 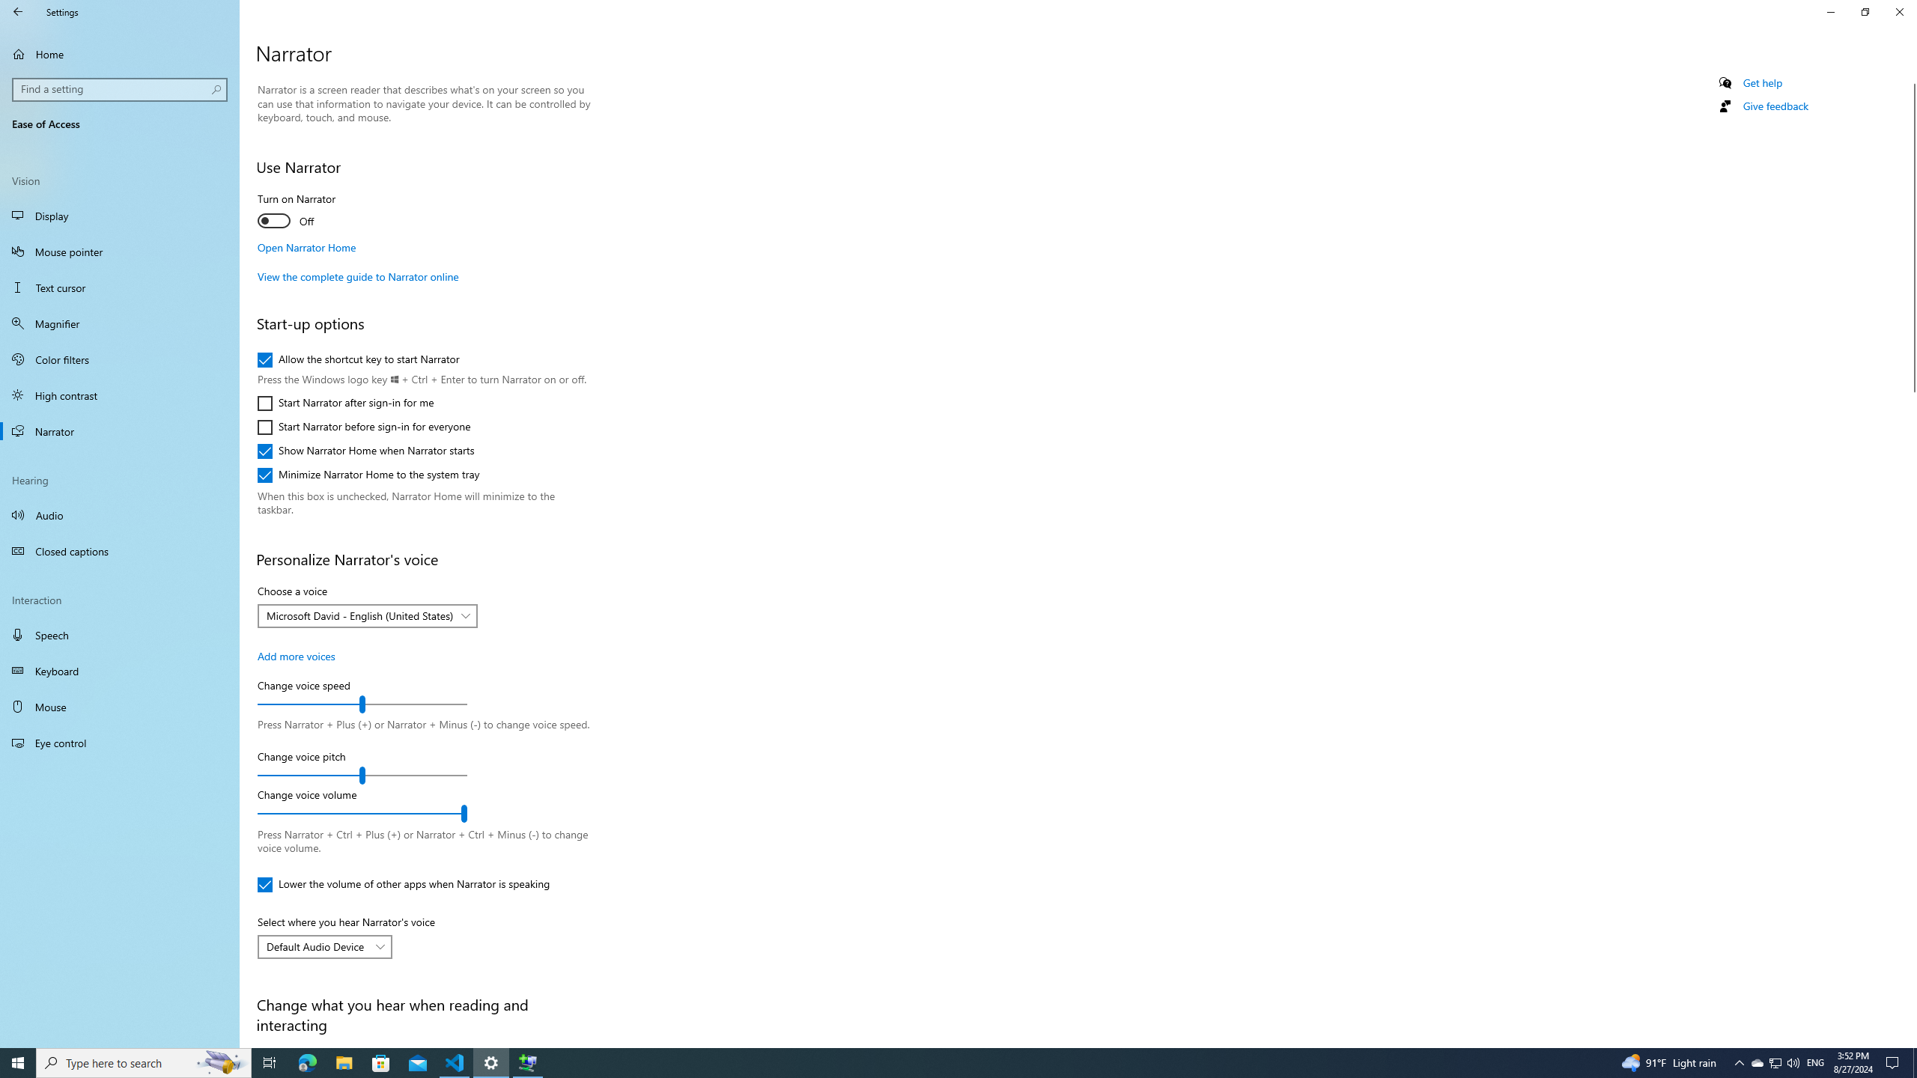 I want to click on Vertical Large Increase, so click(x=1911, y=714).